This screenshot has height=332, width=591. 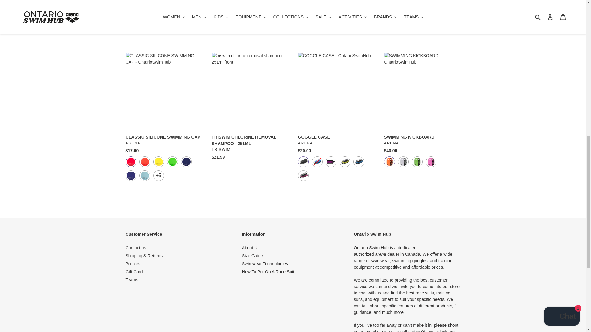 What do you see at coordinates (403, 162) in the screenshot?
I see `Silver` at bounding box center [403, 162].